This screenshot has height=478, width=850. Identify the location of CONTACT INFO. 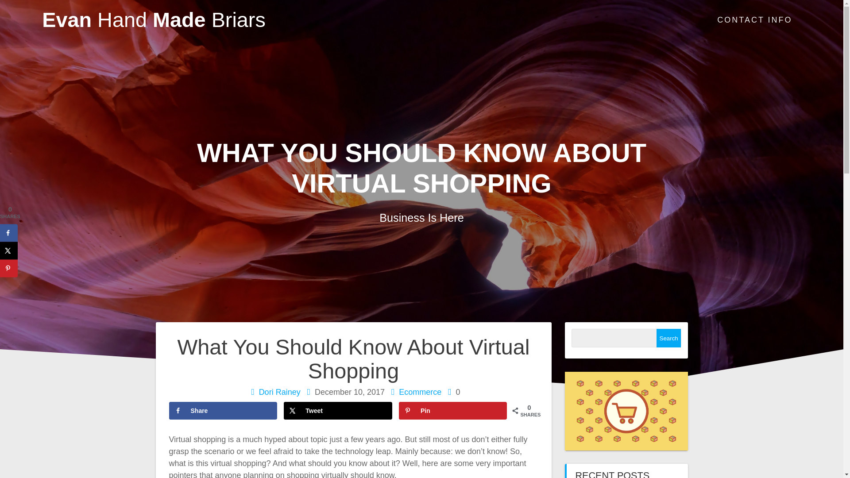
(754, 20).